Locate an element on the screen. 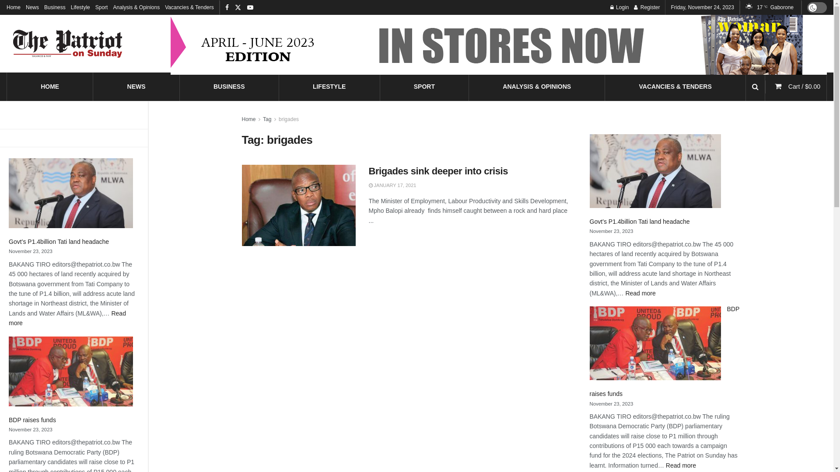 This screenshot has height=472, width=840. BDP raises funds is located at coordinates (665, 351).